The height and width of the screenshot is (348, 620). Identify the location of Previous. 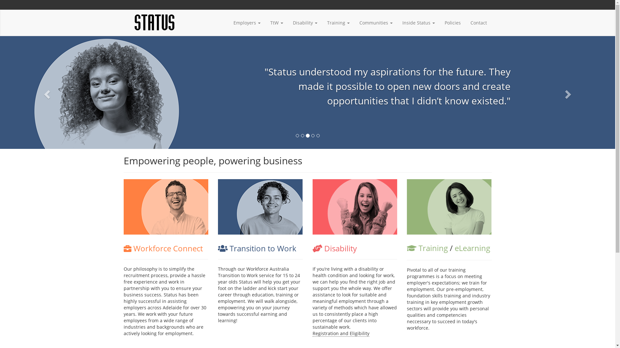
(46, 92).